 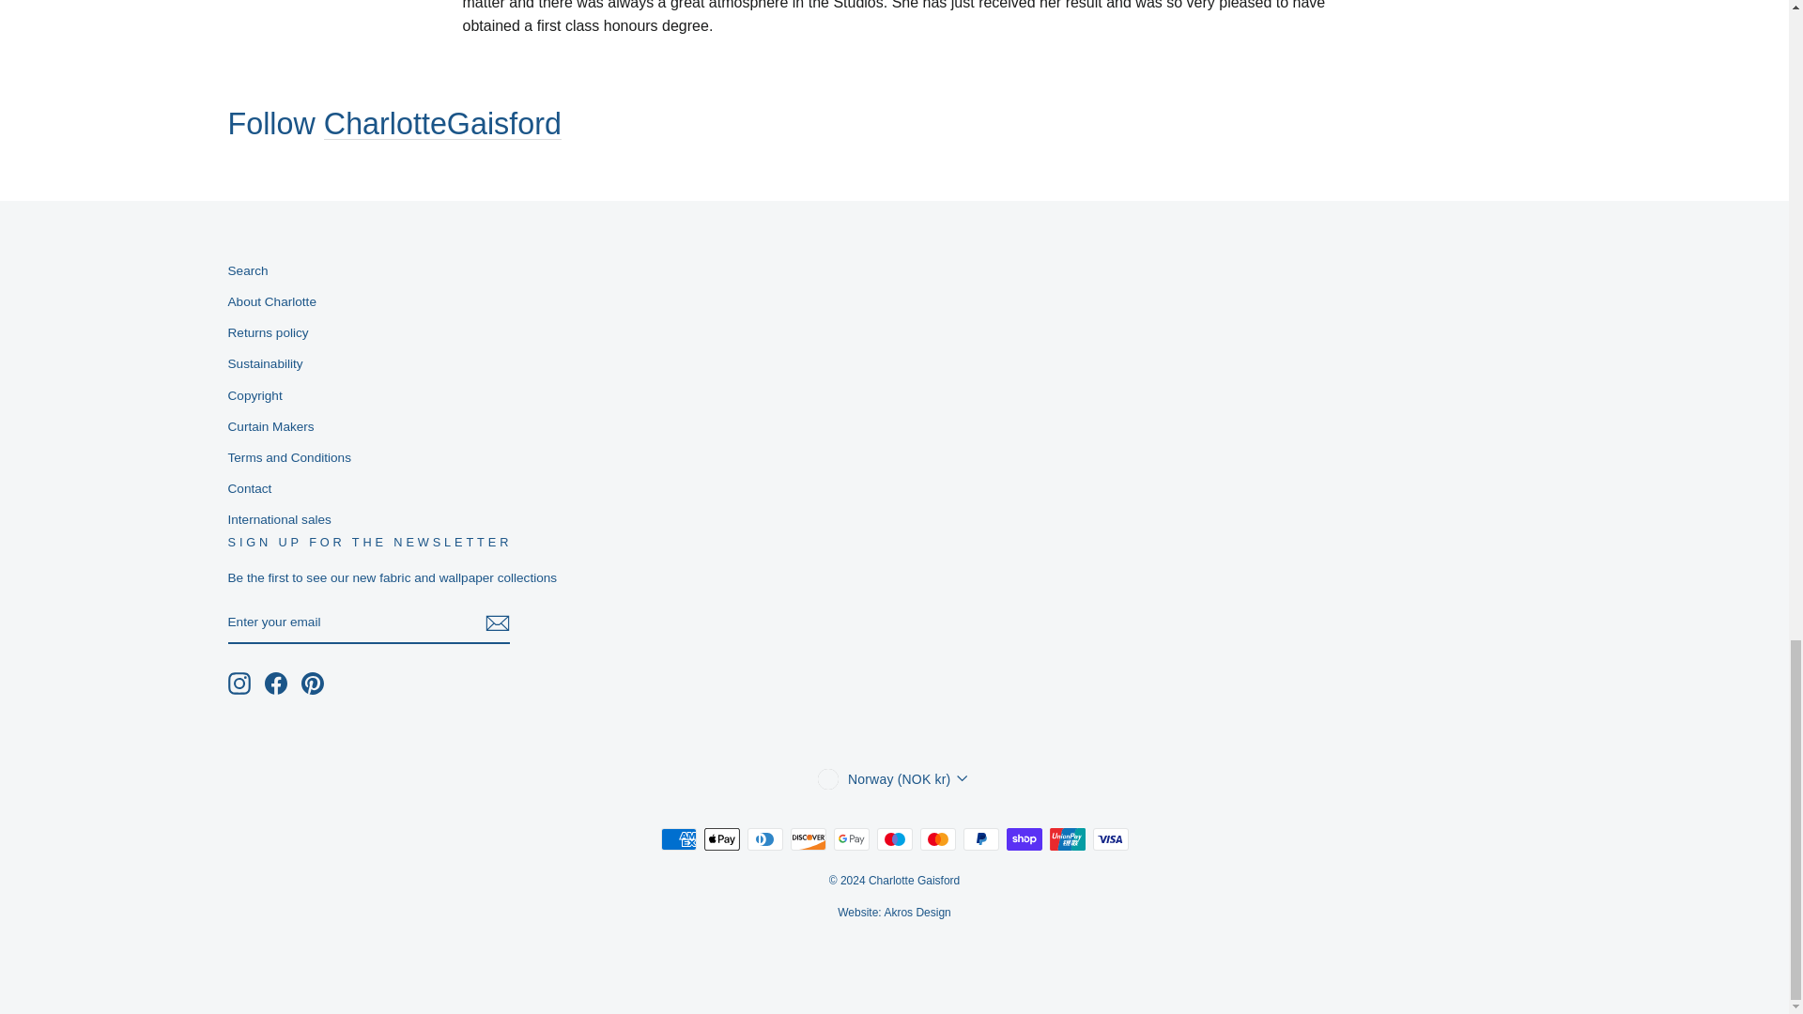 What do you see at coordinates (808, 839) in the screenshot?
I see `Discover` at bounding box center [808, 839].